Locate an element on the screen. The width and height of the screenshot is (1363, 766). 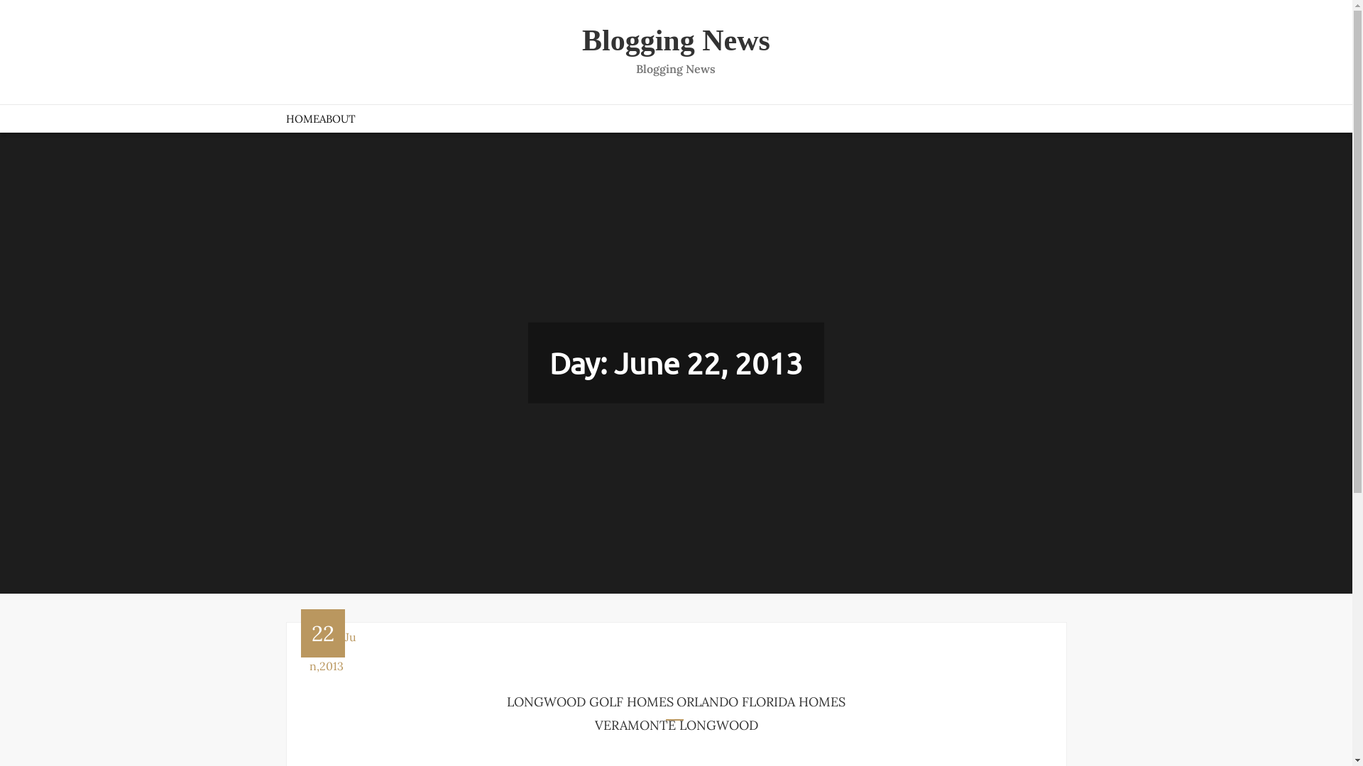
LONGWOOD GOLF HOMES is located at coordinates (591, 702).